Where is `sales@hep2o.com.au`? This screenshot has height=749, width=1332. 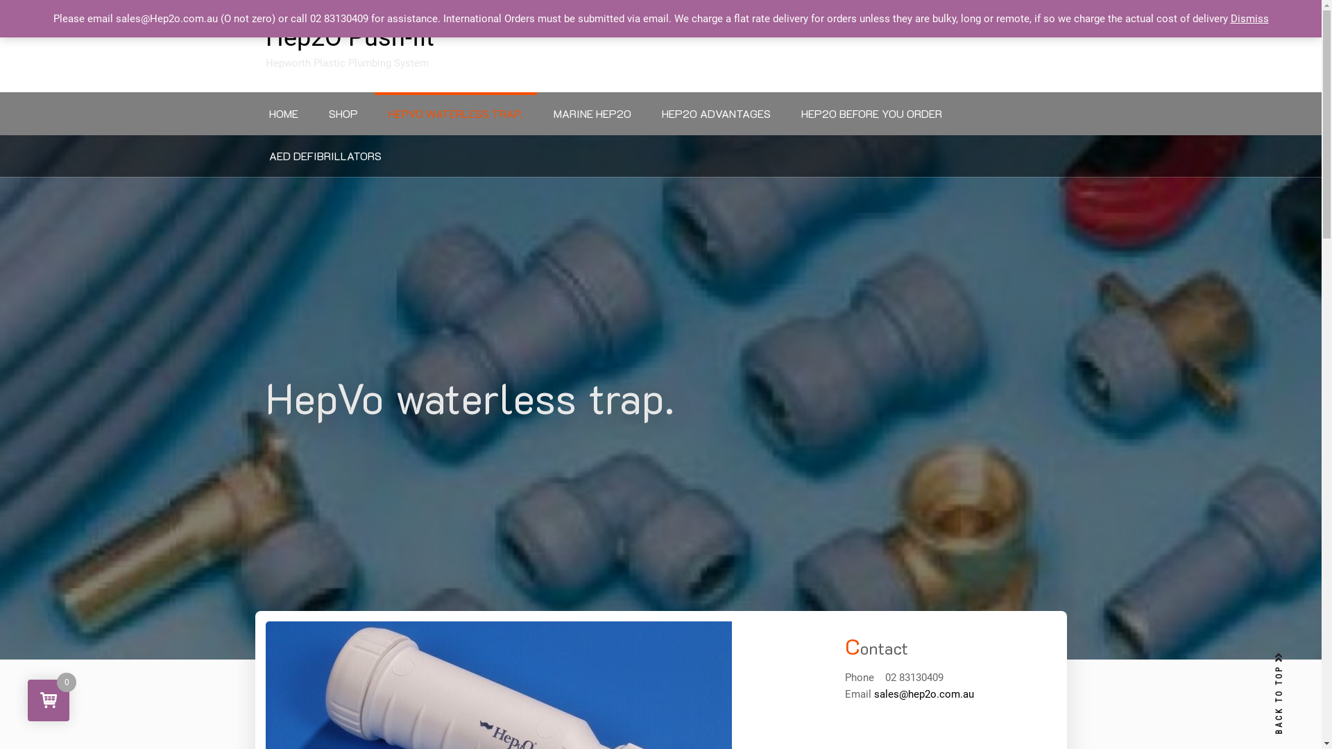 sales@hep2o.com.au is located at coordinates (924, 694).